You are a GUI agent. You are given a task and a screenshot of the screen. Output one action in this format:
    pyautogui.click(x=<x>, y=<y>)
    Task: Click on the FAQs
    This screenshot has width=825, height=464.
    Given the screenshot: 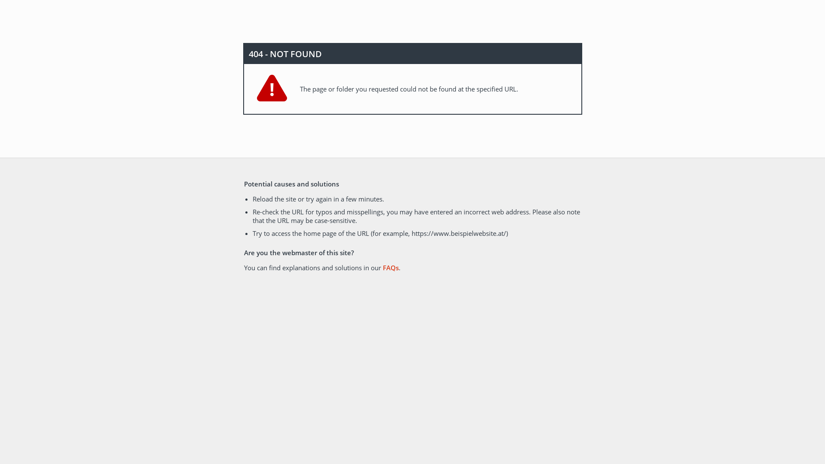 What is the action you would take?
    pyautogui.click(x=390, y=267)
    